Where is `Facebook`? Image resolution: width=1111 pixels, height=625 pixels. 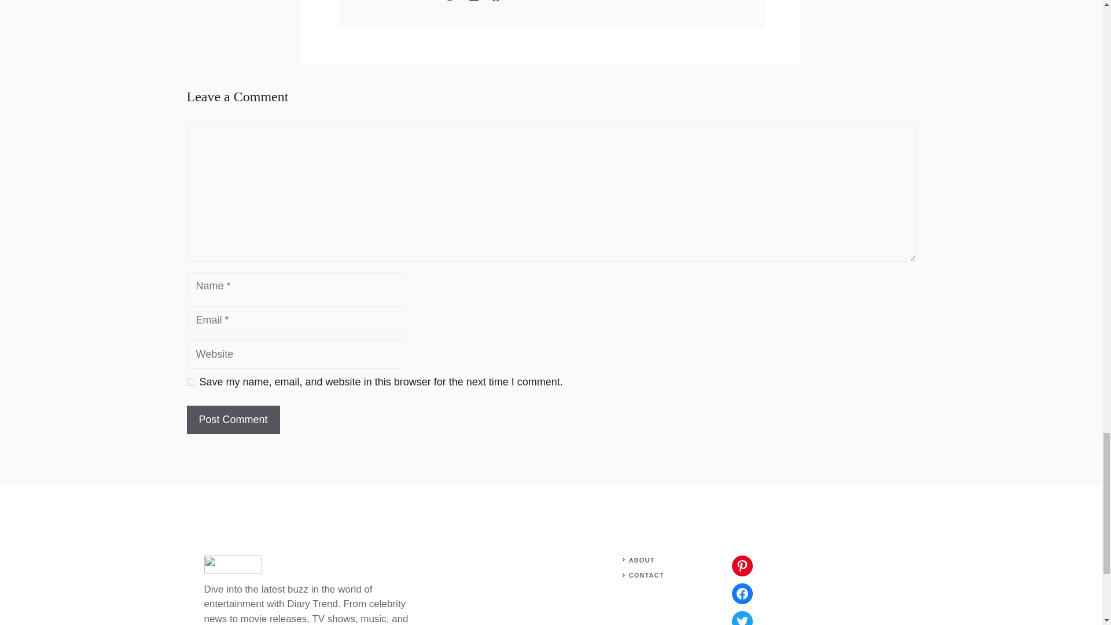 Facebook is located at coordinates (741, 594).